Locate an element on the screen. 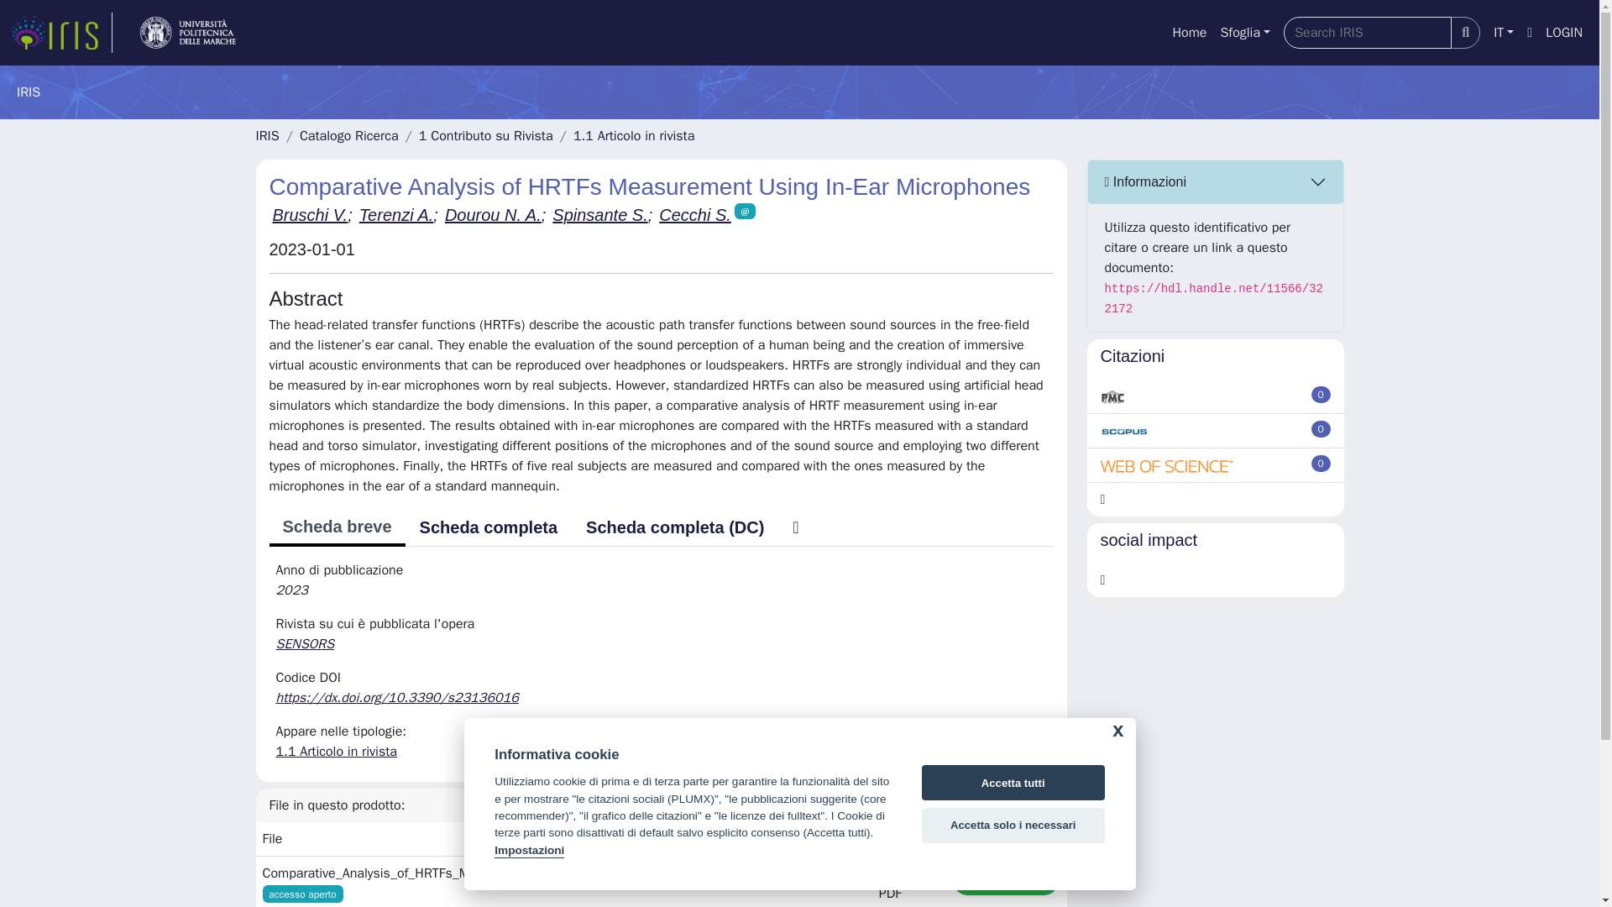 The height and width of the screenshot is (907, 1612). 1.1 Articolo in rivista is located at coordinates (336, 751).